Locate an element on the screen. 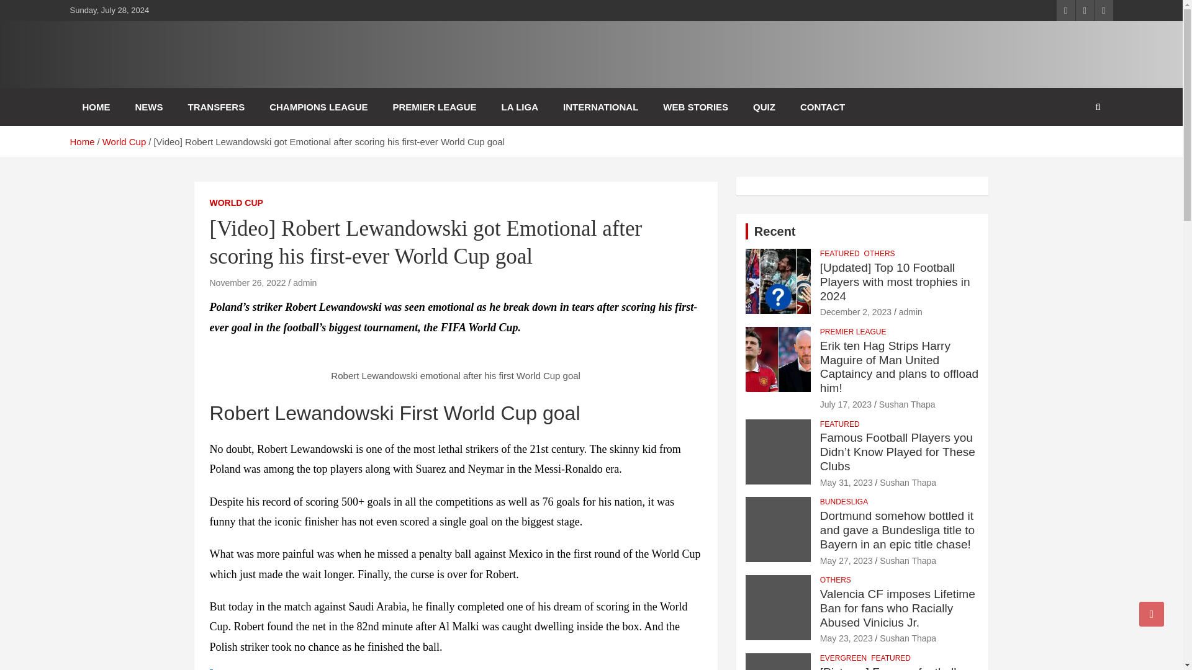 The height and width of the screenshot is (670, 1192). Go to Top is located at coordinates (1152, 614).